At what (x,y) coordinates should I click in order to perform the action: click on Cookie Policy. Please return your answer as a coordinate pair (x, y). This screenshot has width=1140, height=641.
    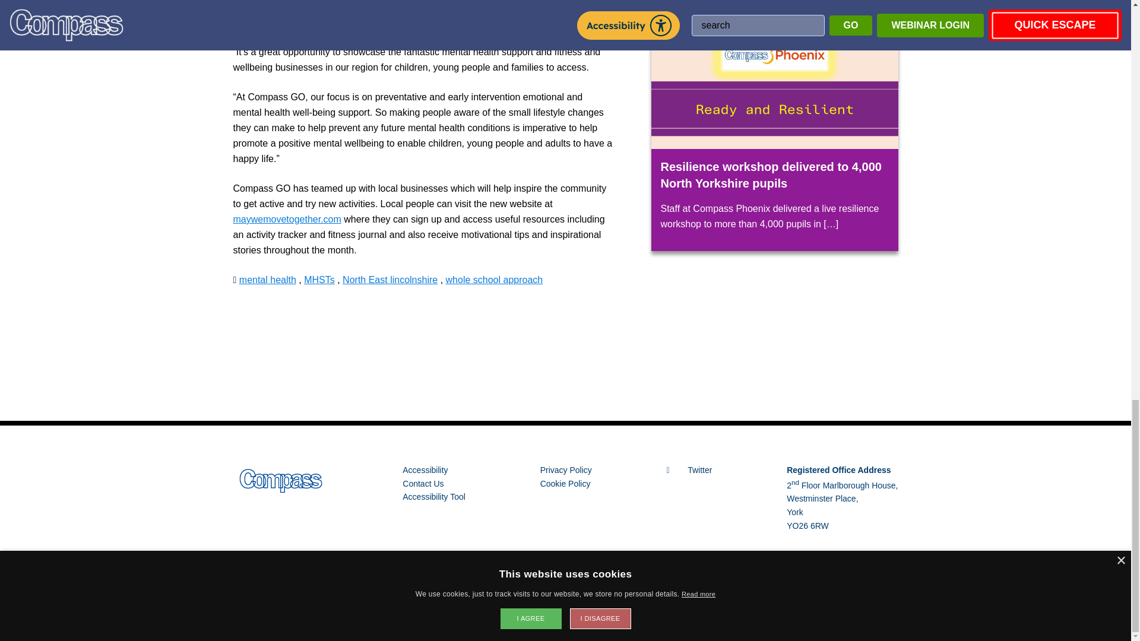
    Looking at the image, I should click on (565, 483).